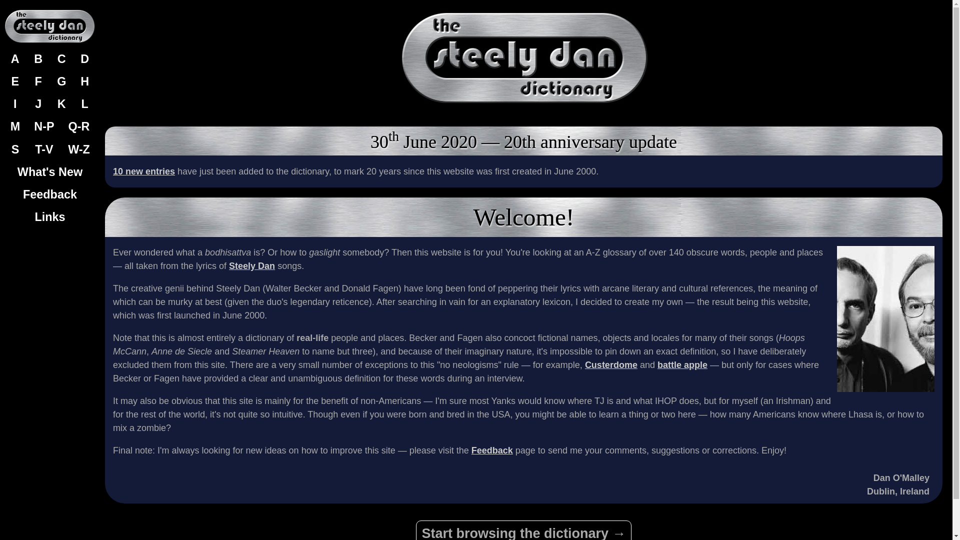 The width and height of the screenshot is (960, 540). I want to click on 10 new entries, so click(144, 171).